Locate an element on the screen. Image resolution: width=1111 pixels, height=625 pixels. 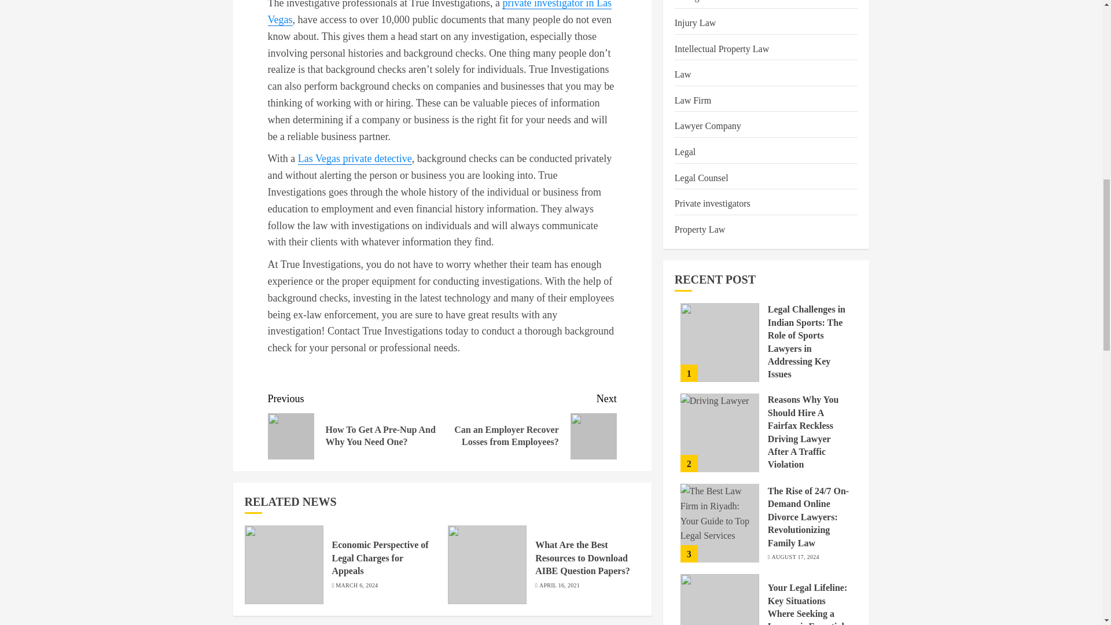
APRIL 16, 2021 is located at coordinates (559, 586).